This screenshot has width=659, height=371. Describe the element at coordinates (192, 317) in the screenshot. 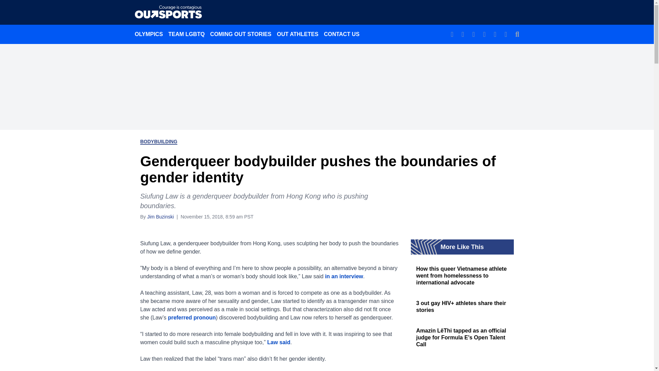

I see `preferred pronoun` at that location.